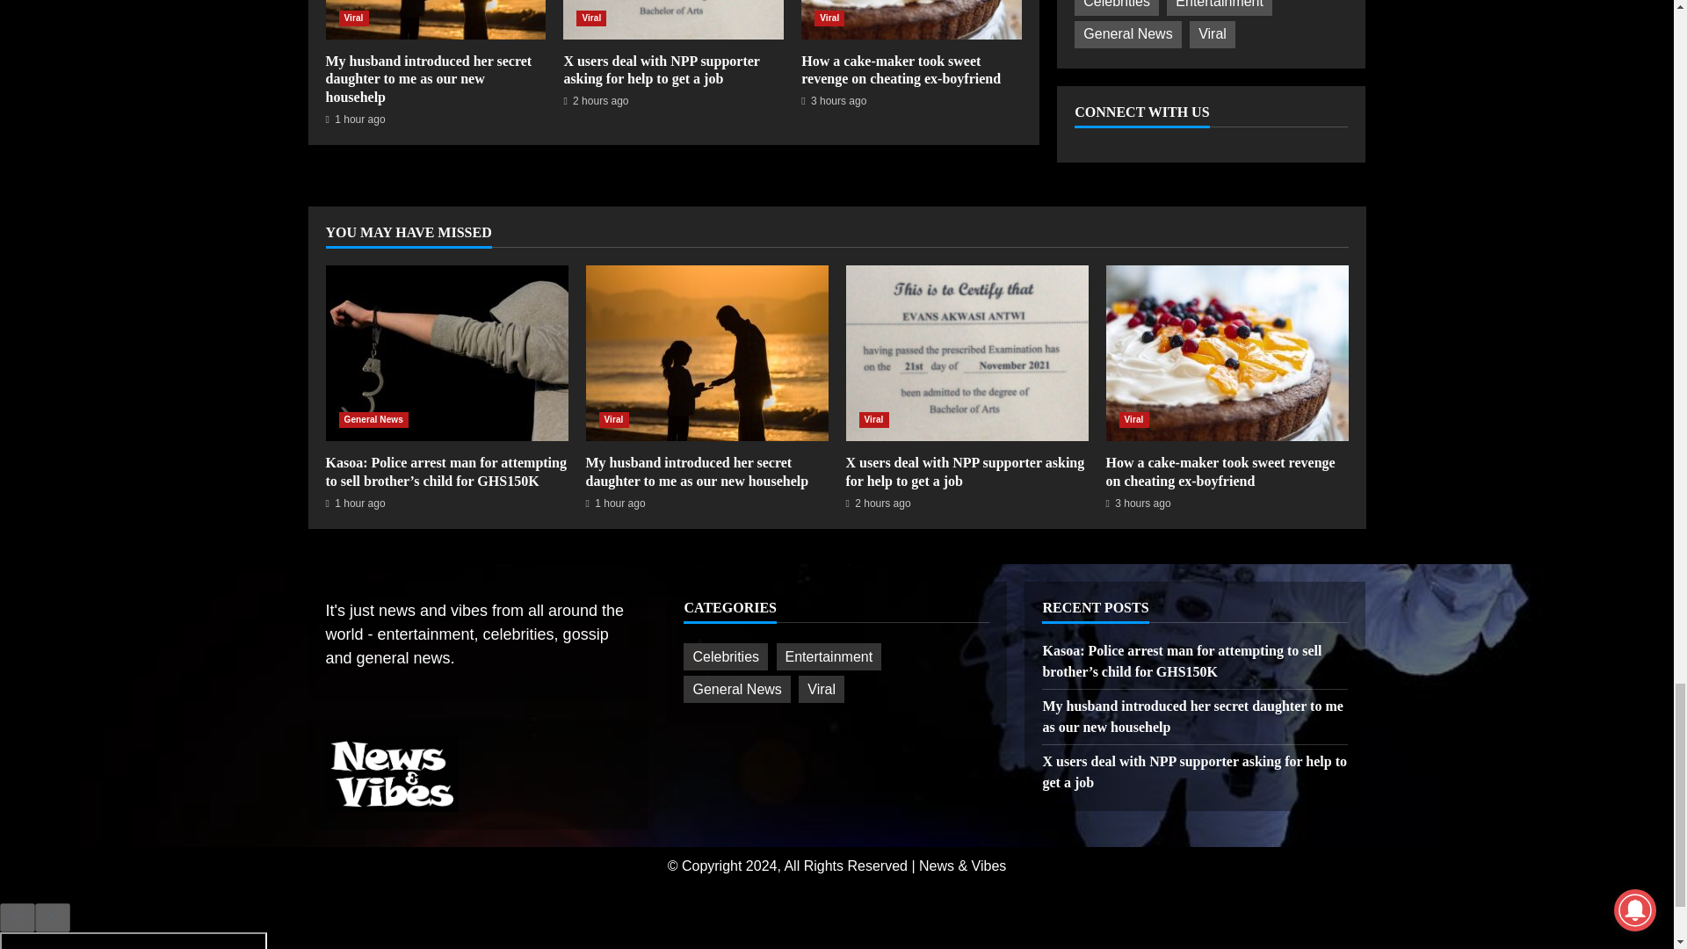 Image resolution: width=1687 pixels, height=949 pixels. What do you see at coordinates (673, 19) in the screenshot?
I see `X users deal with NPP supporter asking for help to get a job` at bounding box center [673, 19].